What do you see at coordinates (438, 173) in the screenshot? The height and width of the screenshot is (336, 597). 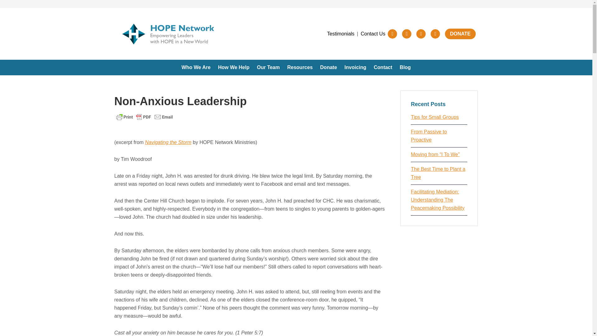 I see `The Best Time to Plant a Tree` at bounding box center [438, 173].